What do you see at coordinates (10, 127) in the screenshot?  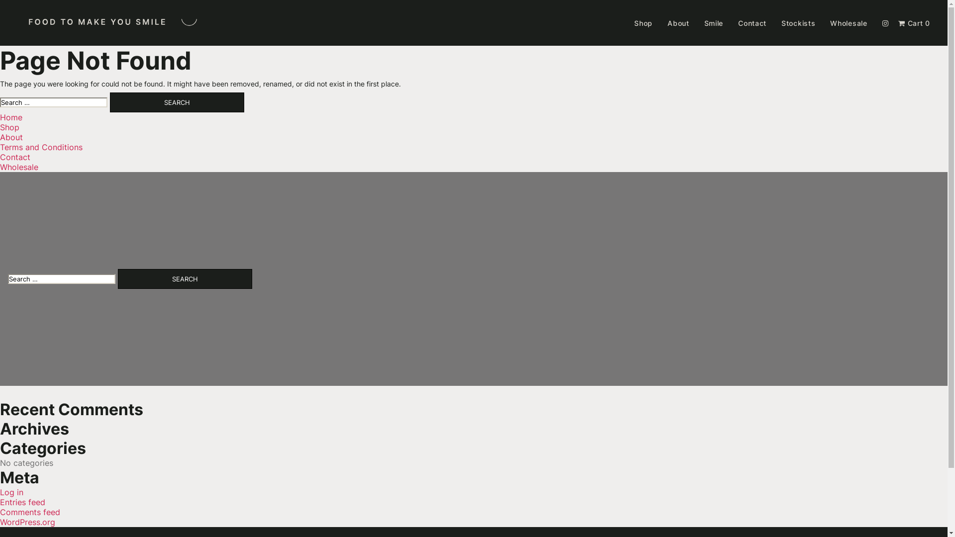 I see `Shop` at bounding box center [10, 127].